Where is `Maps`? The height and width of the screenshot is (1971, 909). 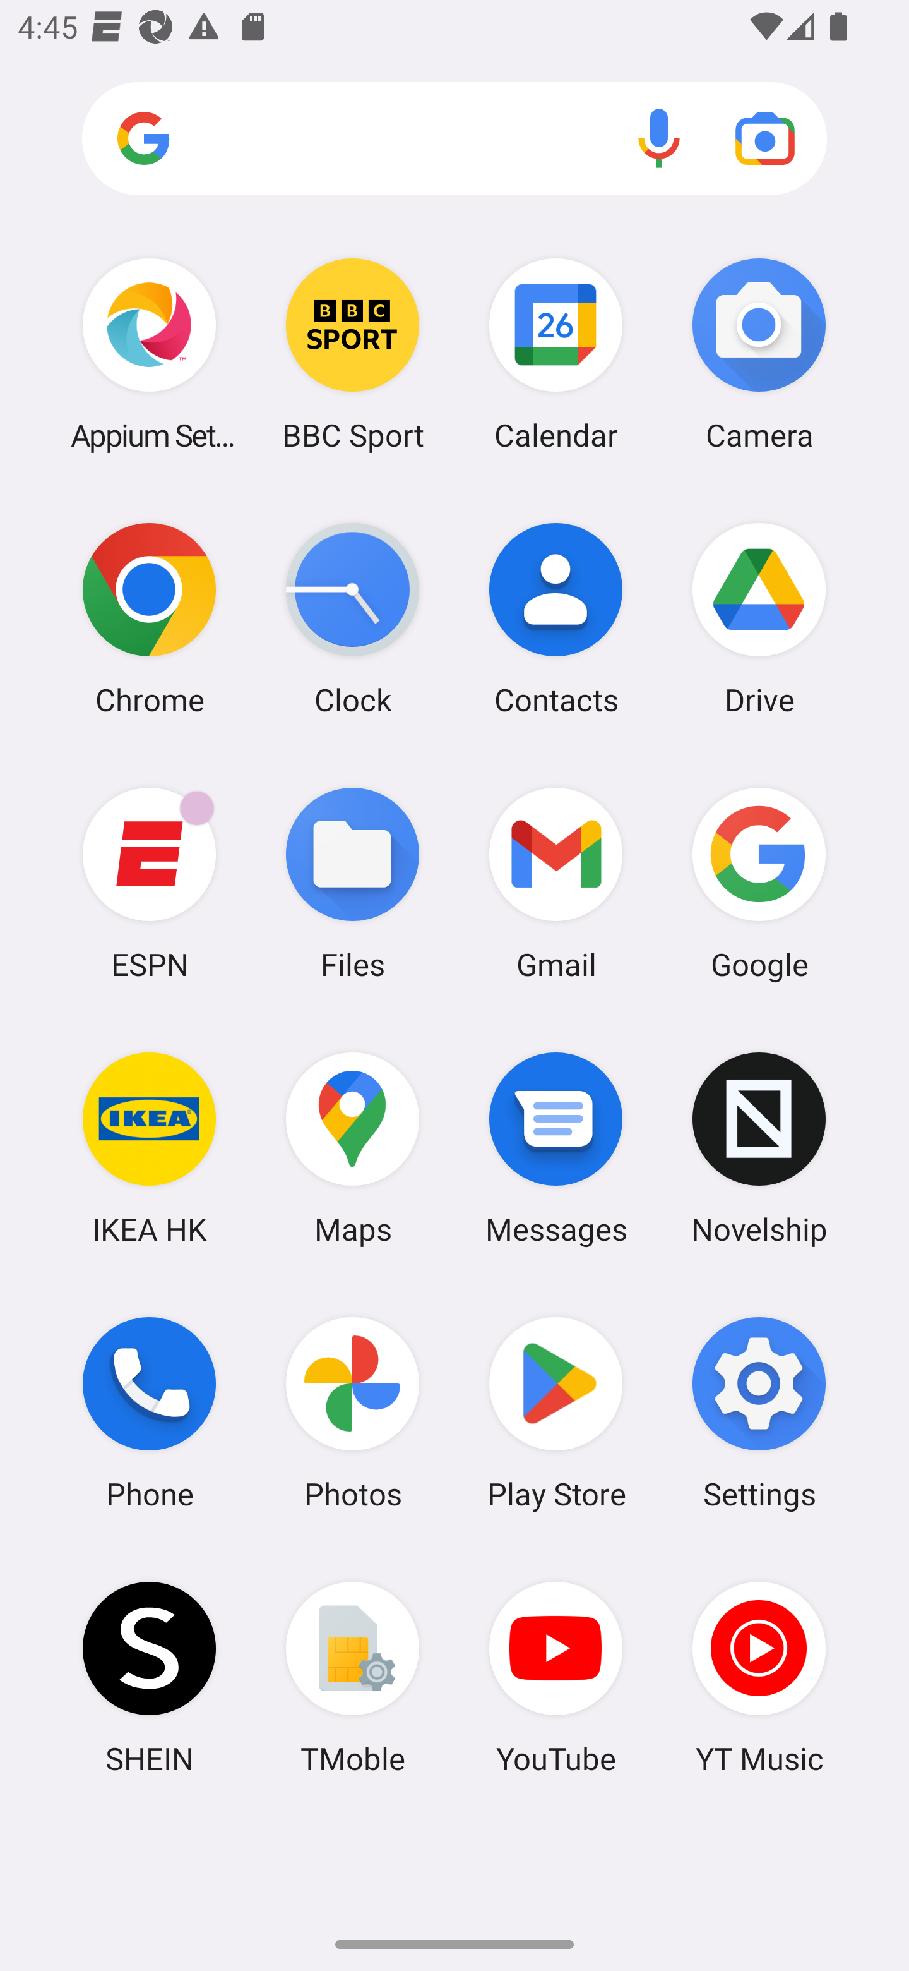 Maps is located at coordinates (352, 1148).